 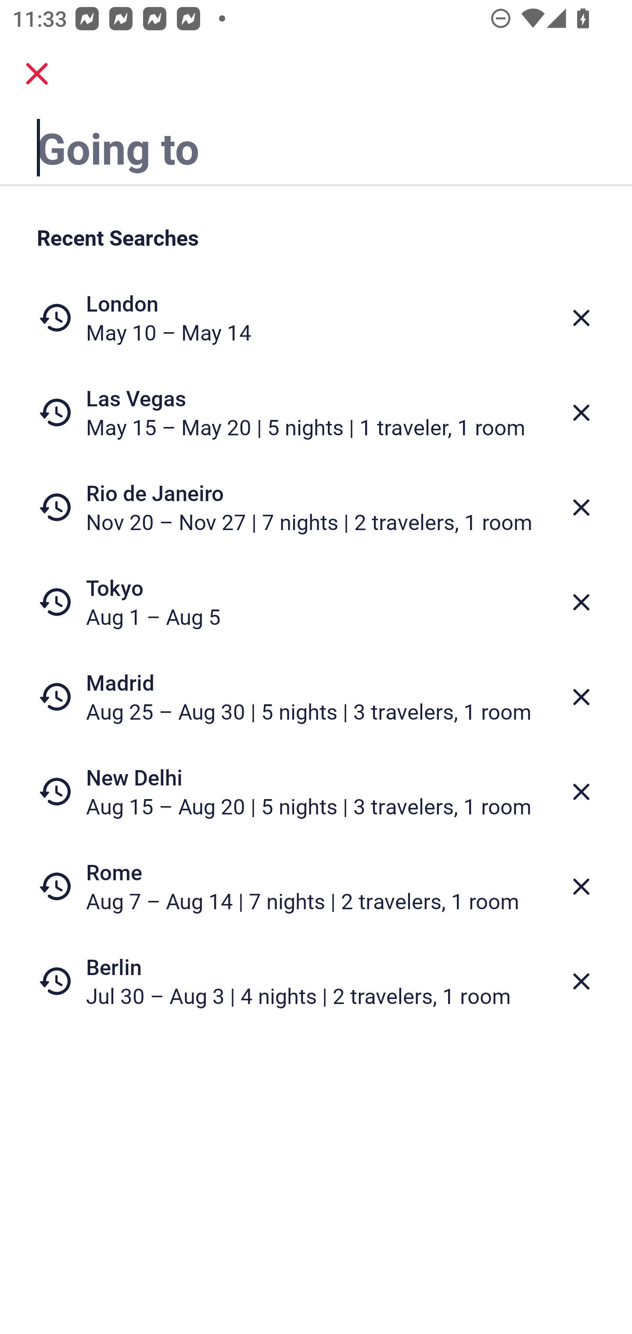 I want to click on Delete from recent searches, so click(x=581, y=602).